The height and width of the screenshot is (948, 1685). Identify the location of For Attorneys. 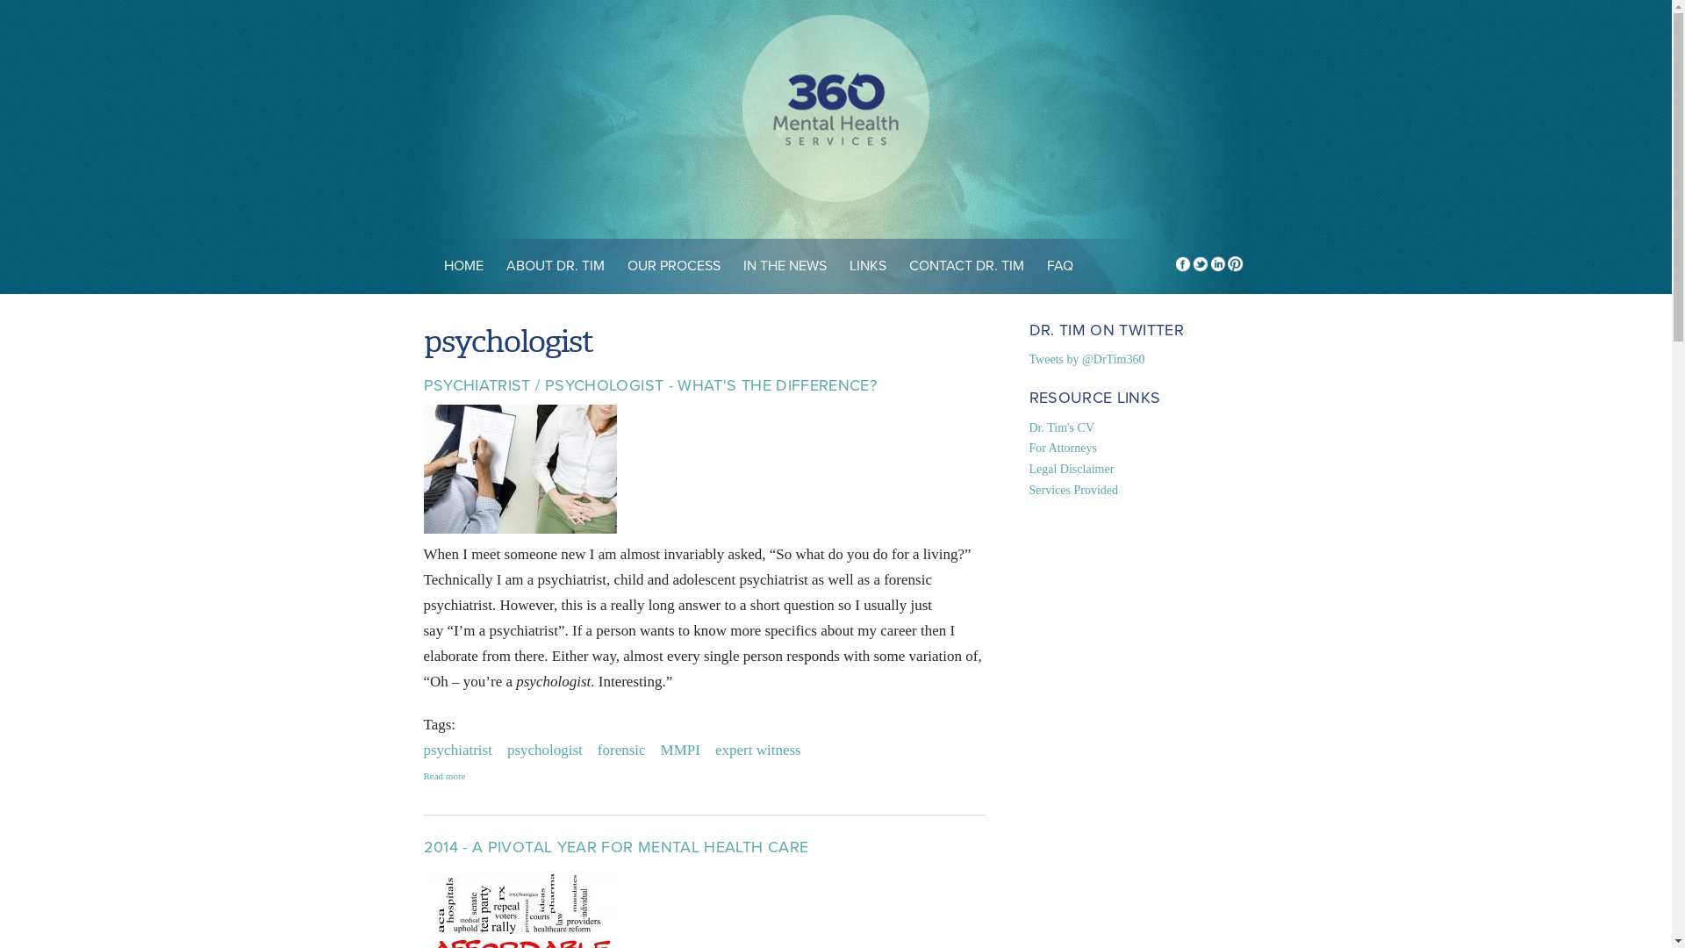
(1062, 448).